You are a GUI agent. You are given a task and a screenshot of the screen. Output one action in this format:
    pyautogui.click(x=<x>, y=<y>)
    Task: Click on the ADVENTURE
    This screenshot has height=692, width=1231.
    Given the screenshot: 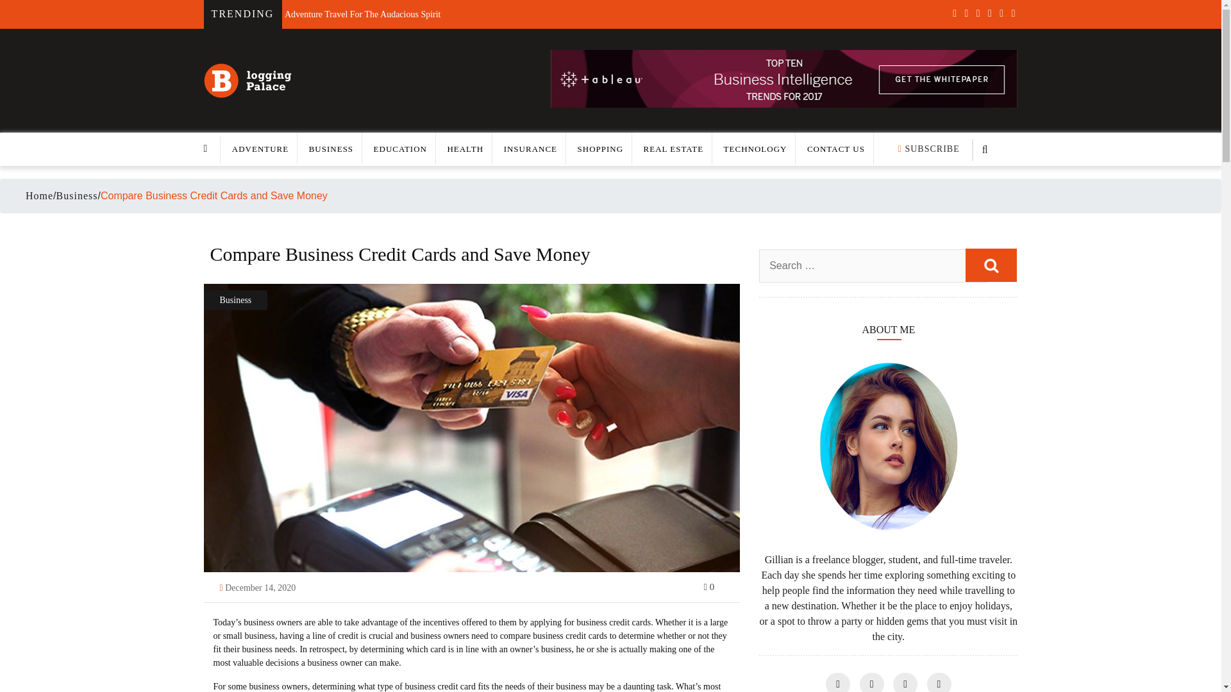 What is the action you would take?
    pyautogui.click(x=260, y=149)
    